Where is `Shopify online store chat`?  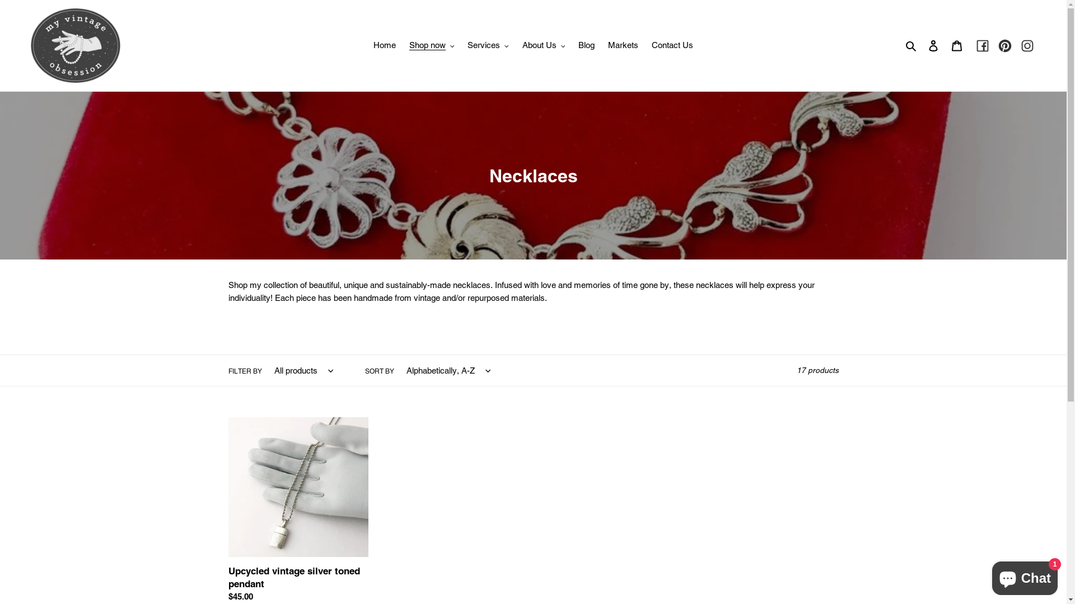
Shopify online store chat is located at coordinates (1025, 576).